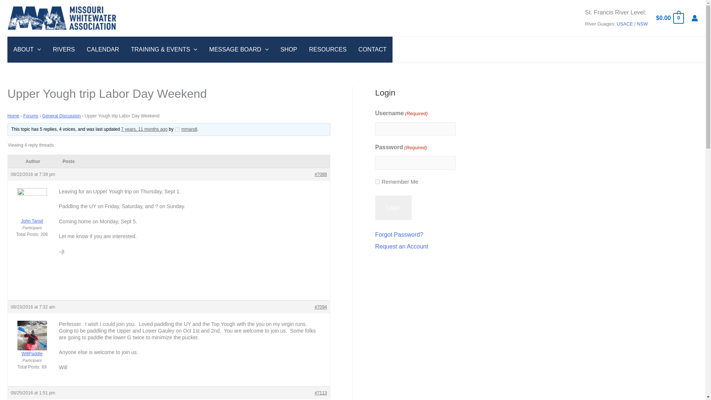 Image resolution: width=711 pixels, height=400 pixels. I want to click on View John Tansil's profile, so click(32, 211).